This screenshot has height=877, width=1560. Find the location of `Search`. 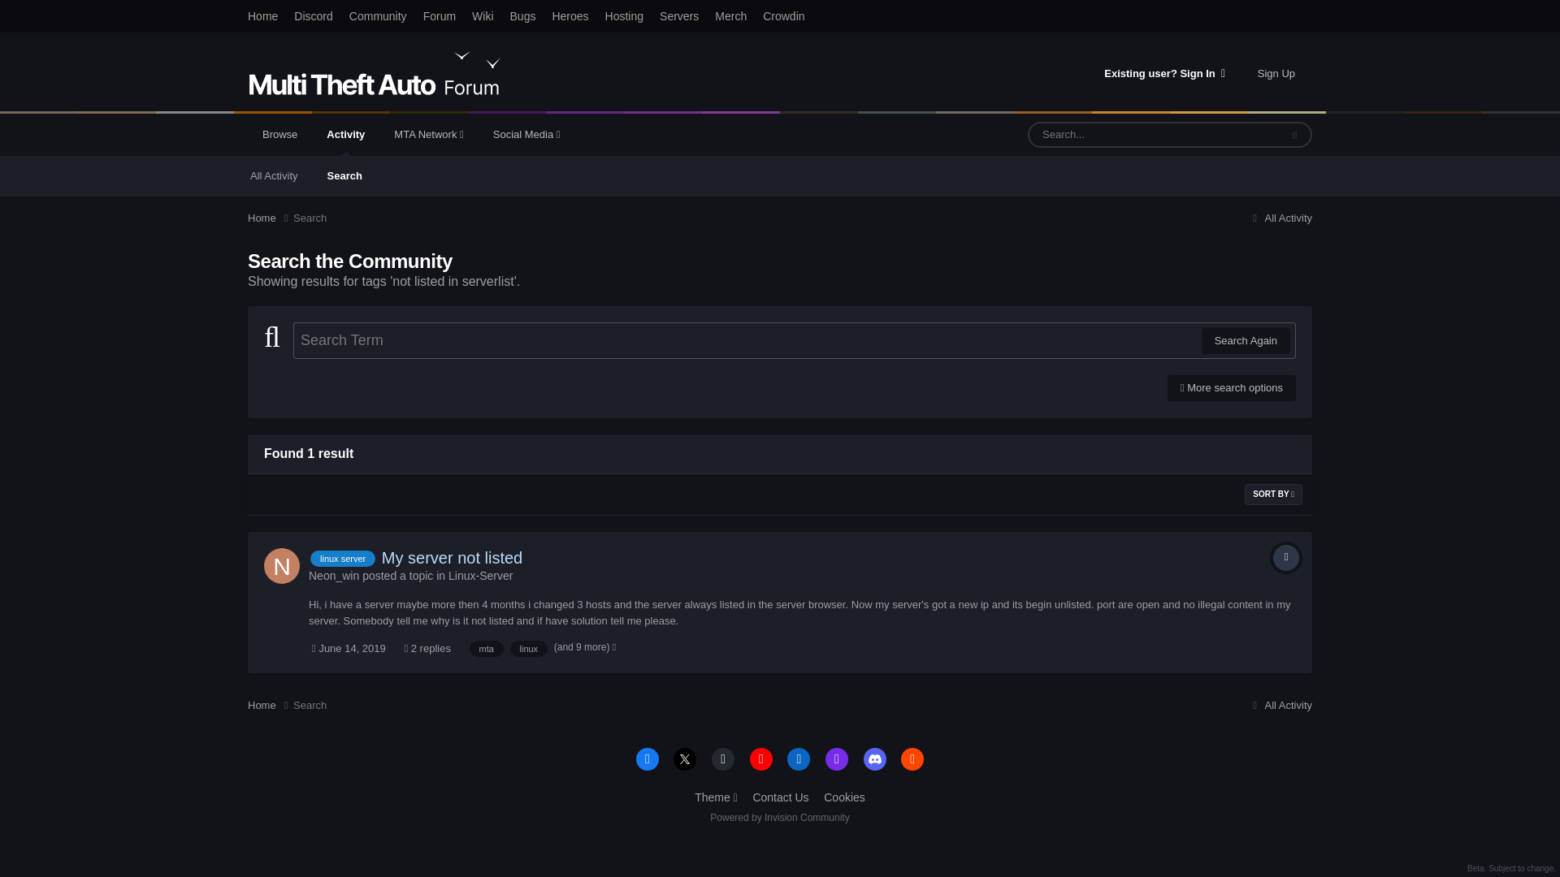

Search is located at coordinates (344, 175).